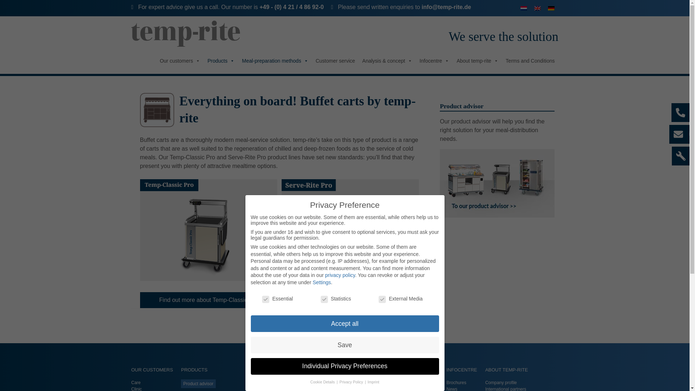 Image resolution: width=695 pixels, height=391 pixels. What do you see at coordinates (221, 60) in the screenshot?
I see `Products` at bounding box center [221, 60].